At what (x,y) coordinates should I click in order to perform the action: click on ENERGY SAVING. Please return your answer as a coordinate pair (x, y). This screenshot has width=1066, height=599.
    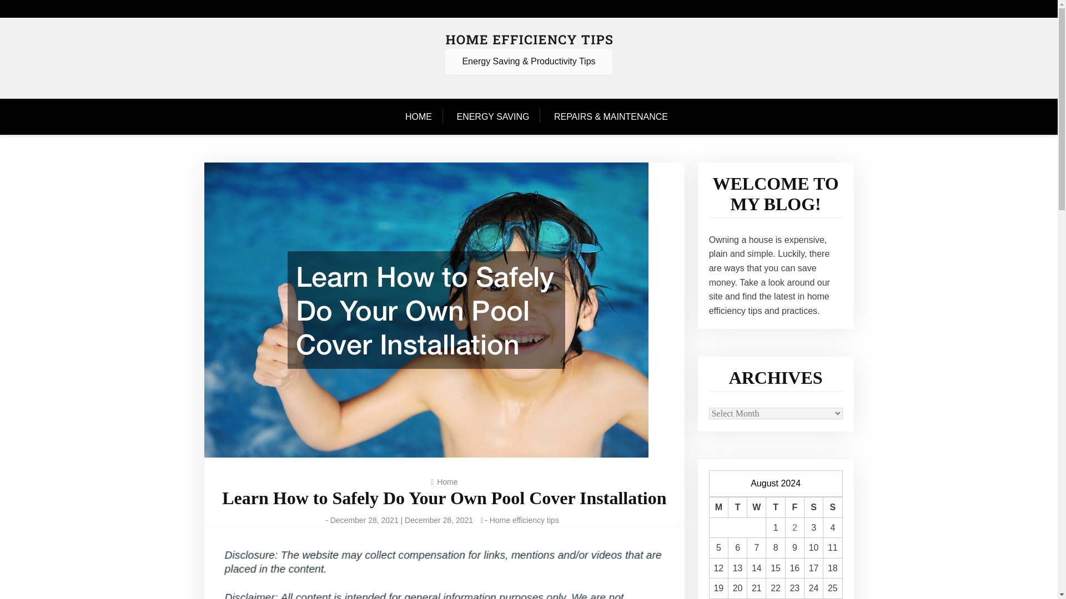
    Looking at the image, I should click on (493, 117).